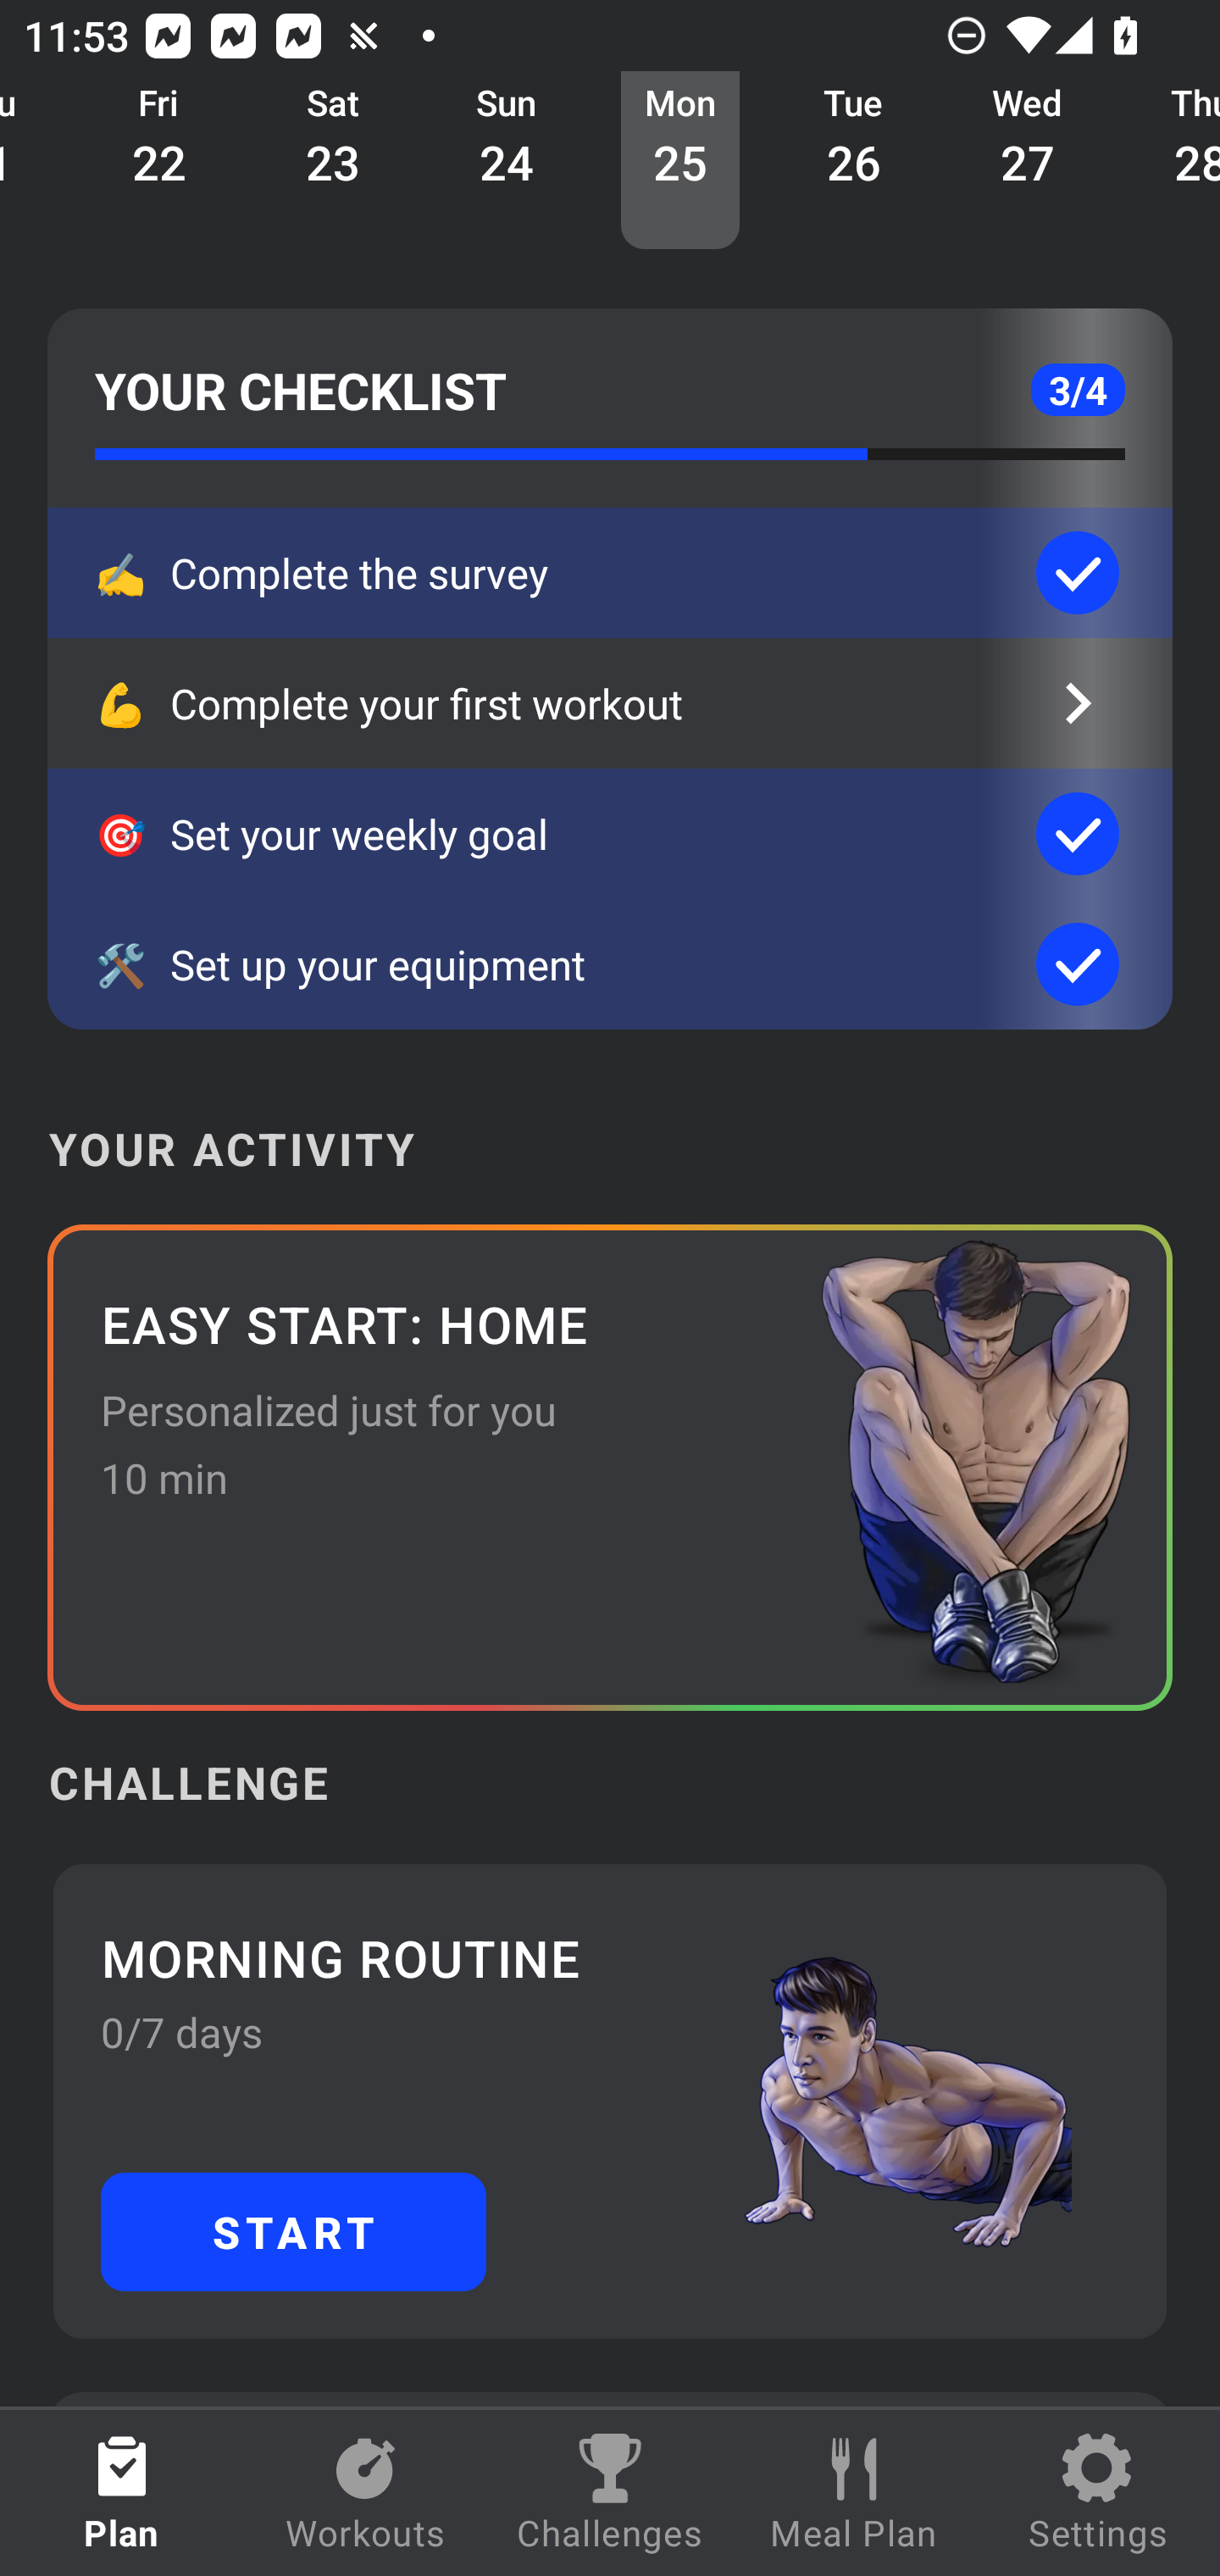  What do you see at coordinates (293, 2230) in the screenshot?
I see `START` at bounding box center [293, 2230].